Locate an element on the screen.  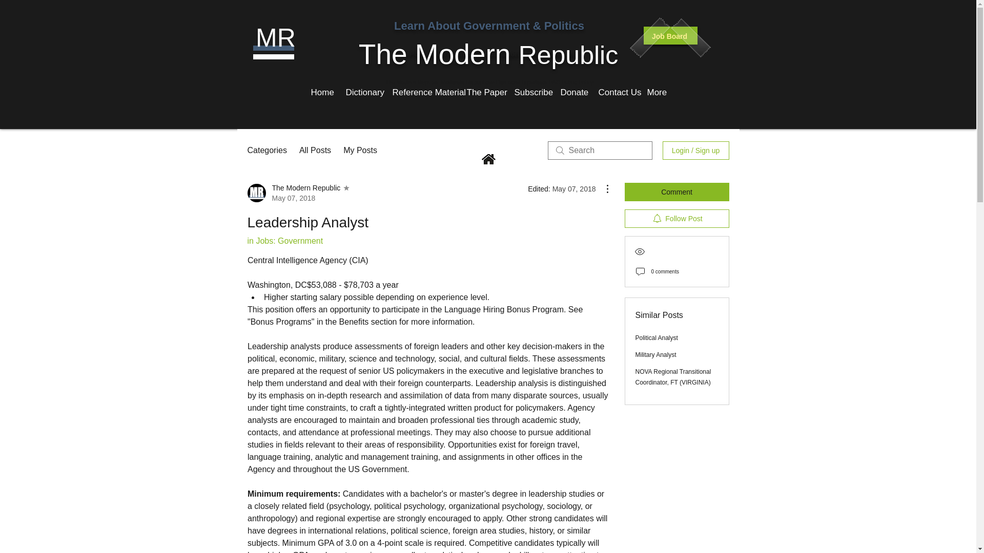
Home is located at coordinates (321, 92).